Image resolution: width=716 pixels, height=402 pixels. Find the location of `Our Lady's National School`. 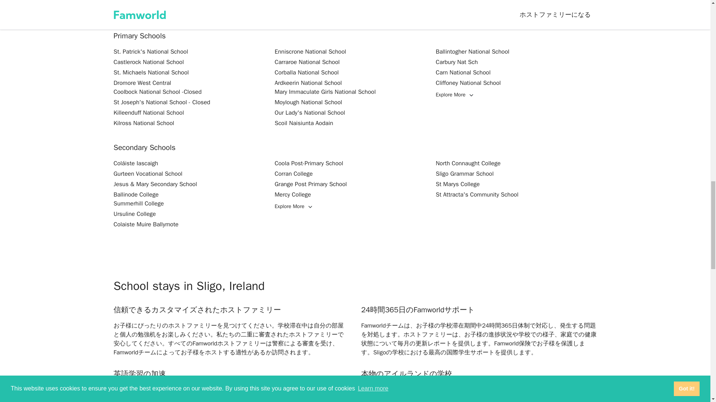

Our Lady's National School is located at coordinates (310, 112).